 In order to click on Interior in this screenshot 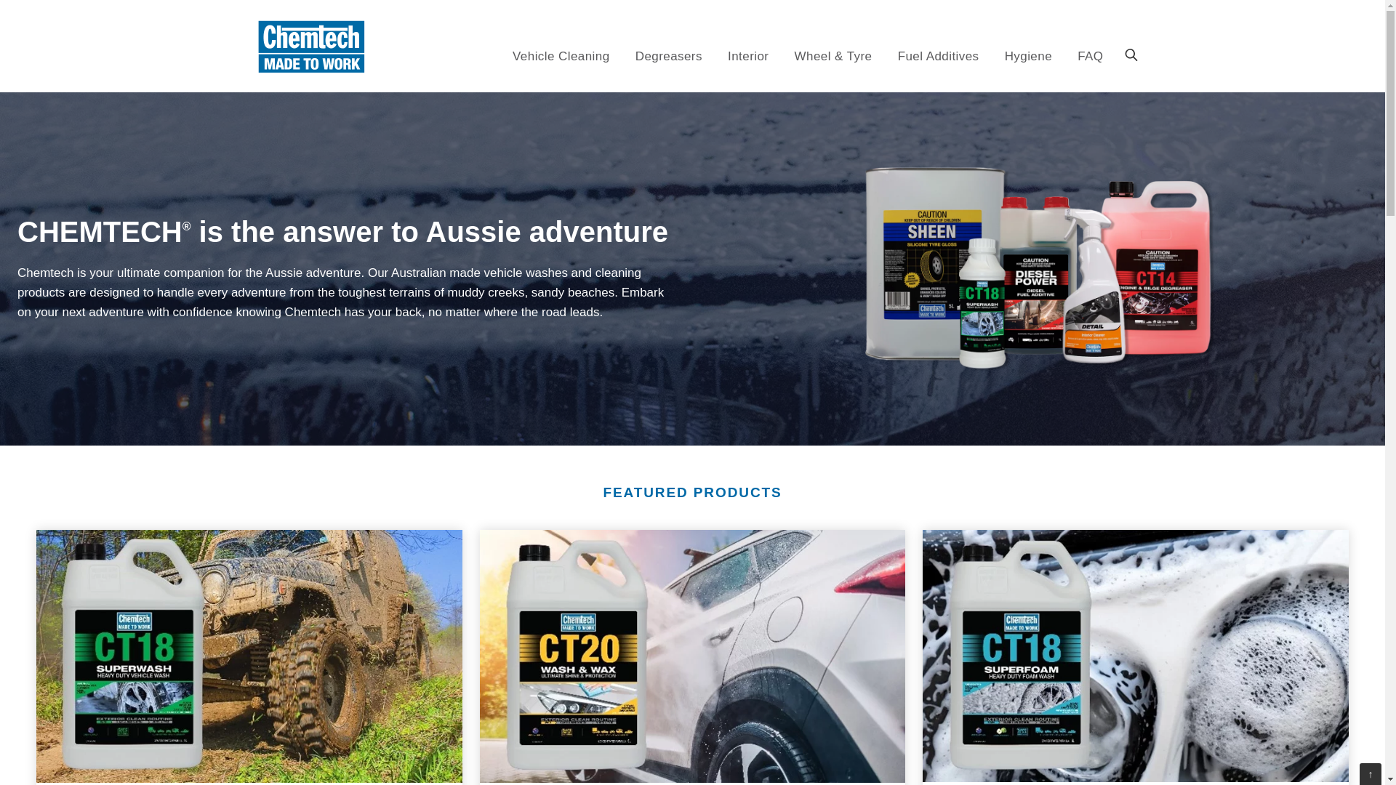, I will do `click(747, 57)`.